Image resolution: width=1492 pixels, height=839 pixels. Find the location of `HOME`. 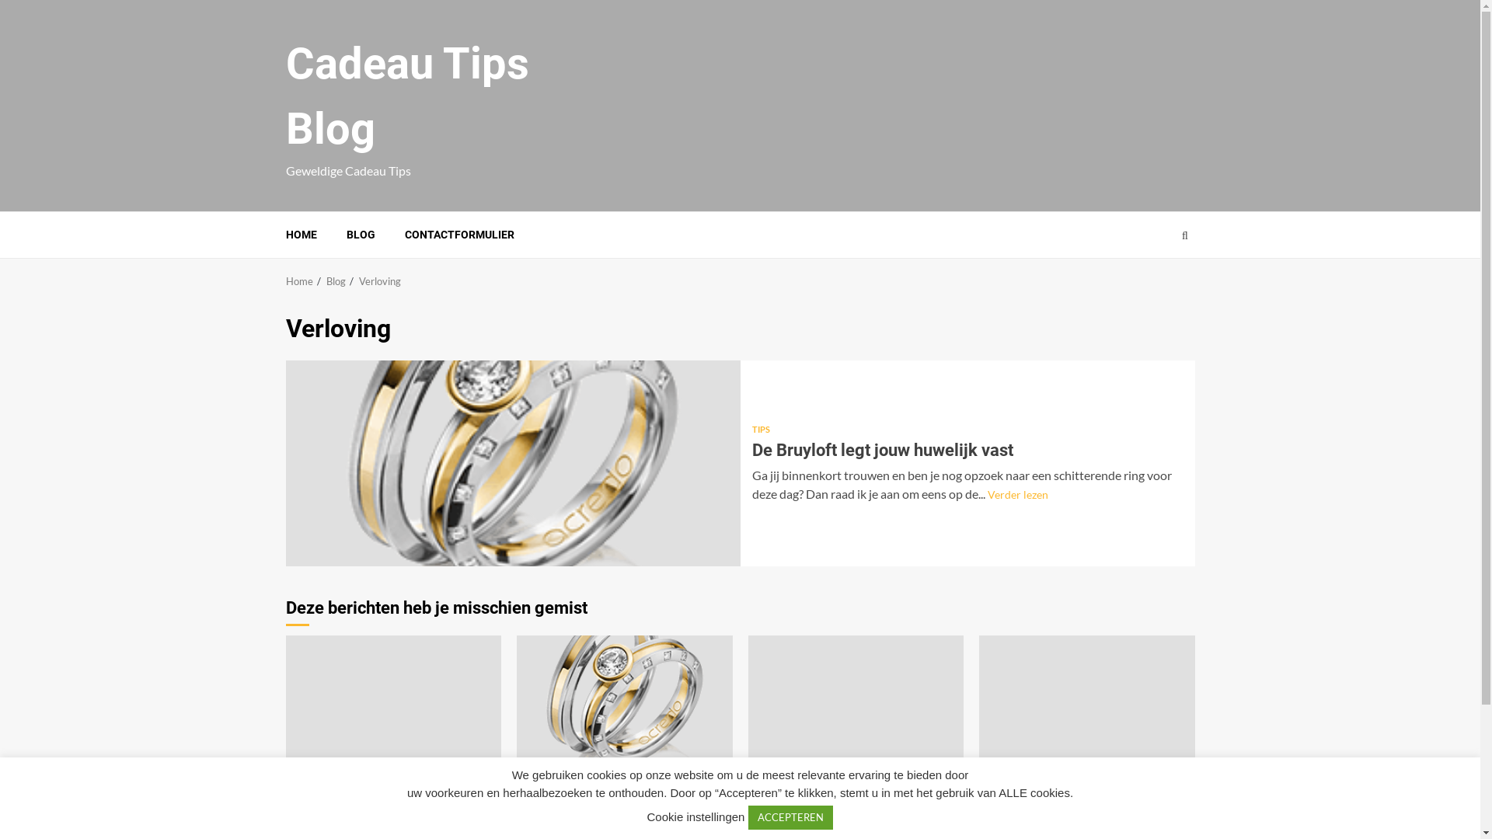

HOME is located at coordinates (302, 235).